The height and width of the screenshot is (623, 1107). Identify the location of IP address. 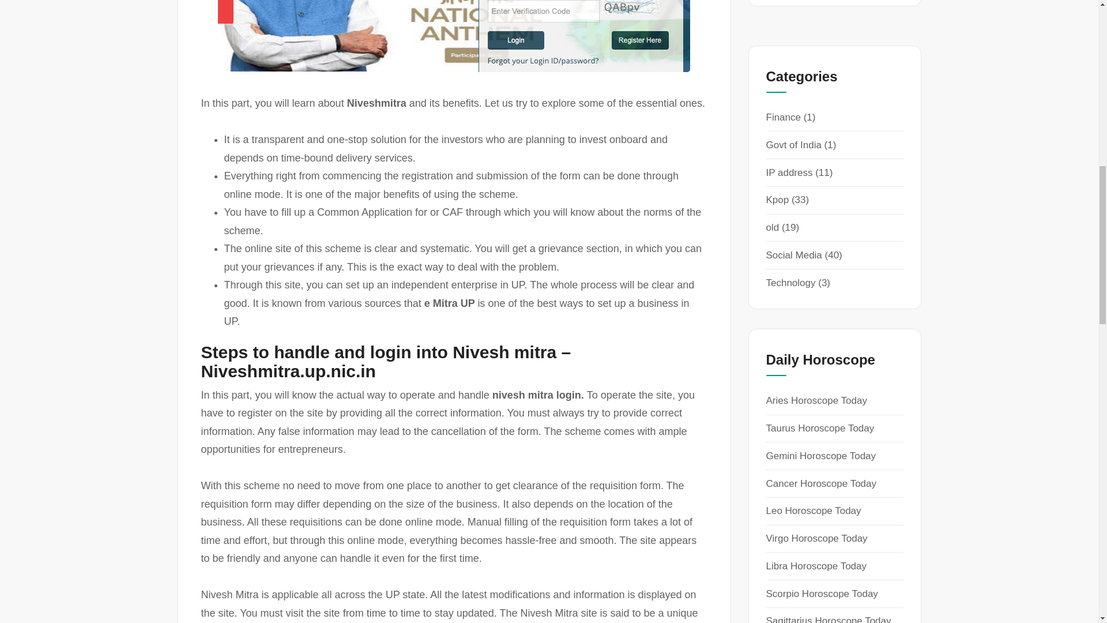
(789, 172).